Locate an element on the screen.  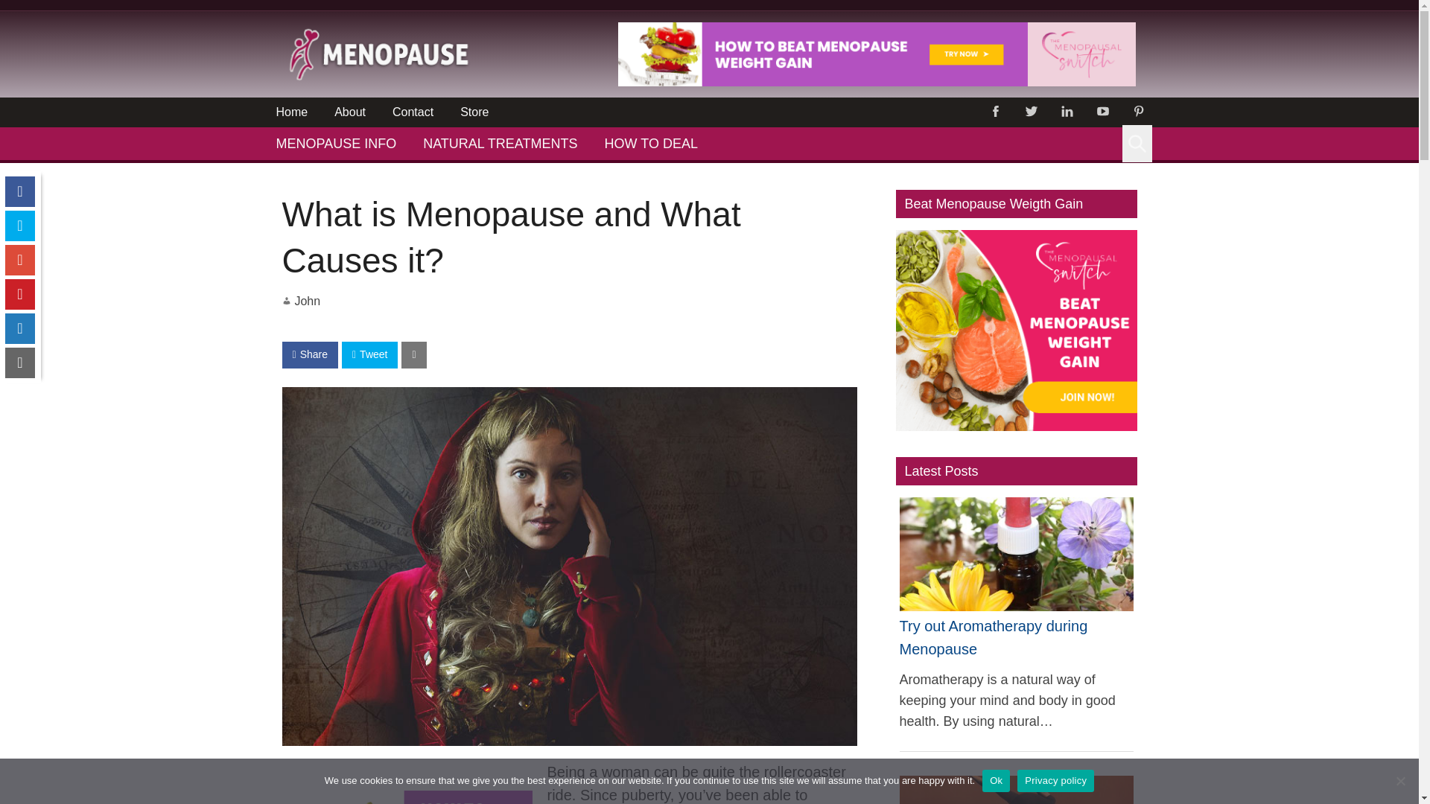
Share is located at coordinates (310, 354).